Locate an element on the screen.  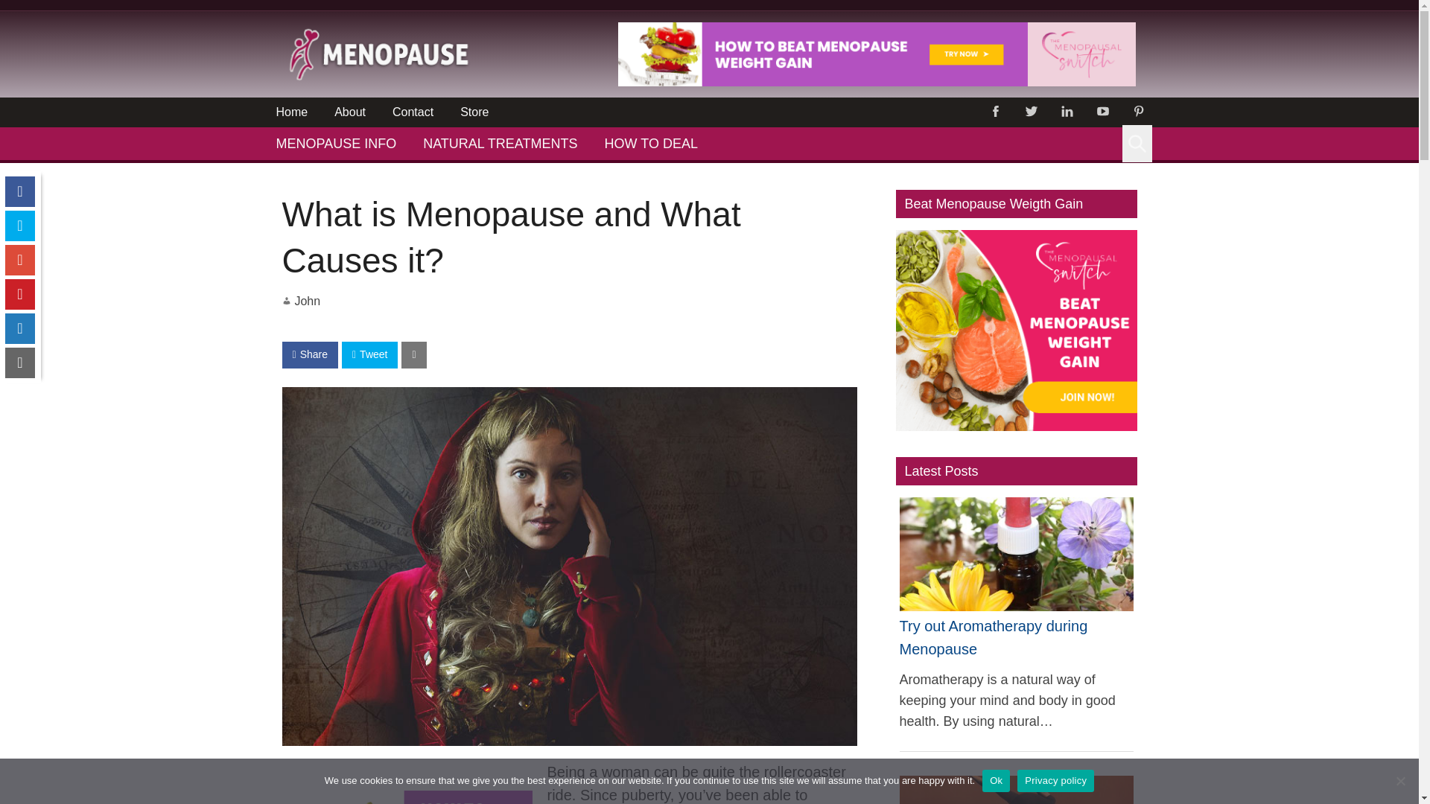
Share is located at coordinates (310, 354).